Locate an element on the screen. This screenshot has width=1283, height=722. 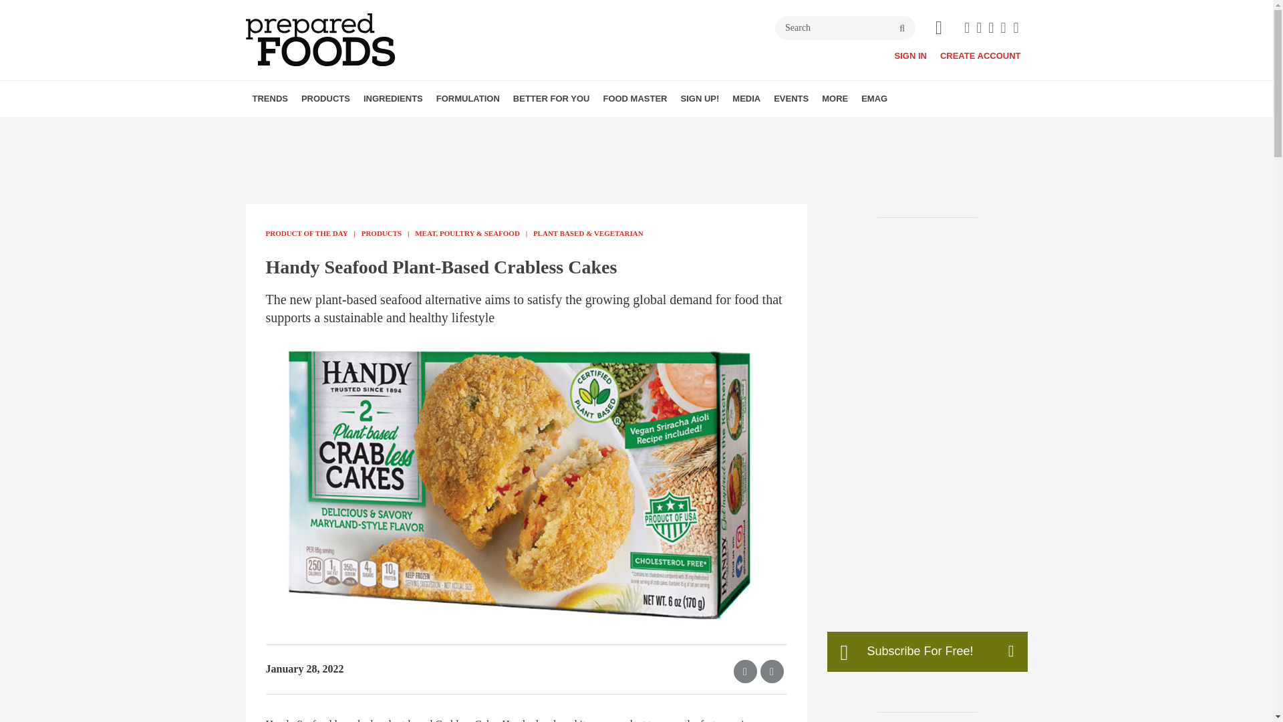
DAIRY is located at coordinates (402, 128).